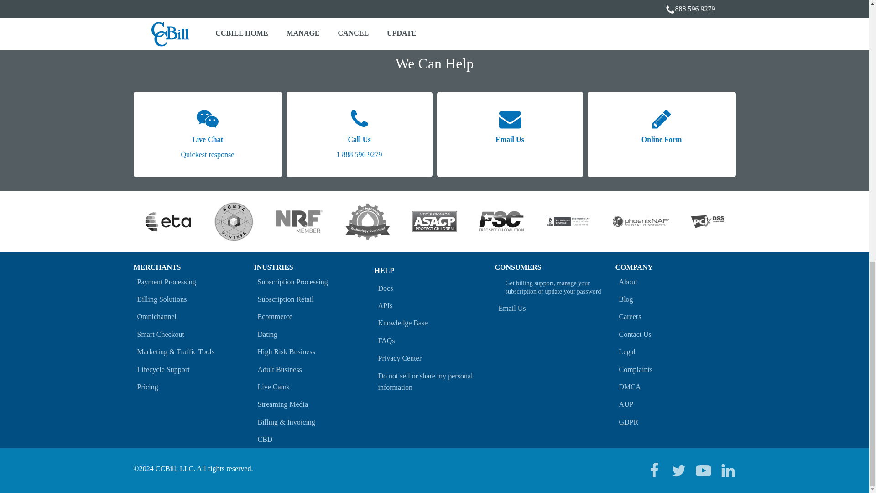  What do you see at coordinates (662, 134) in the screenshot?
I see `Online Form` at bounding box center [662, 134].